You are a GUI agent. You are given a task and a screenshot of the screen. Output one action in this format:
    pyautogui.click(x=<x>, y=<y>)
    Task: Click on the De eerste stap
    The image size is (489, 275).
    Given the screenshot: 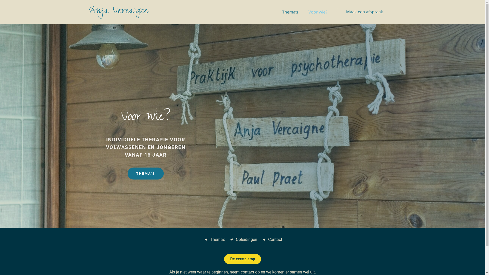 What is the action you would take?
    pyautogui.click(x=242, y=259)
    